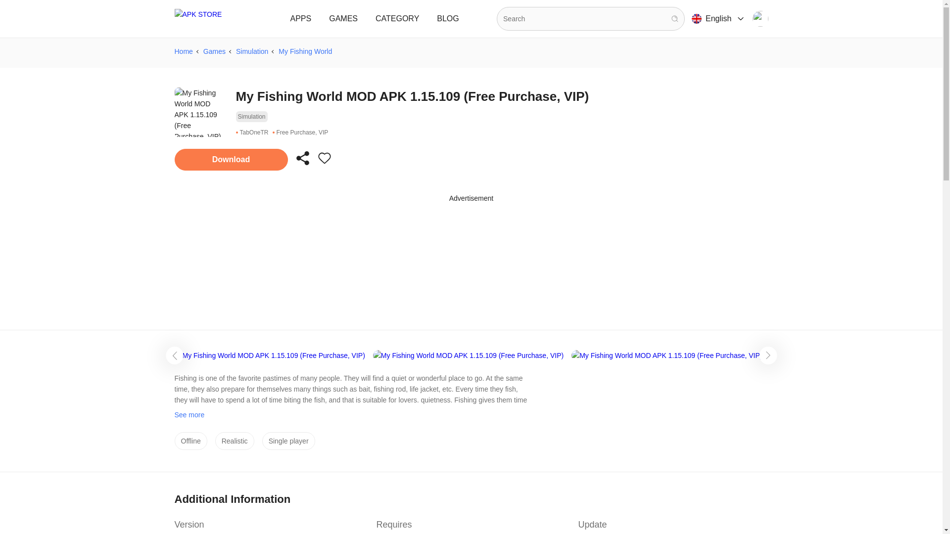 The height and width of the screenshot is (534, 950). What do you see at coordinates (235, 441) in the screenshot?
I see `Realistic` at bounding box center [235, 441].